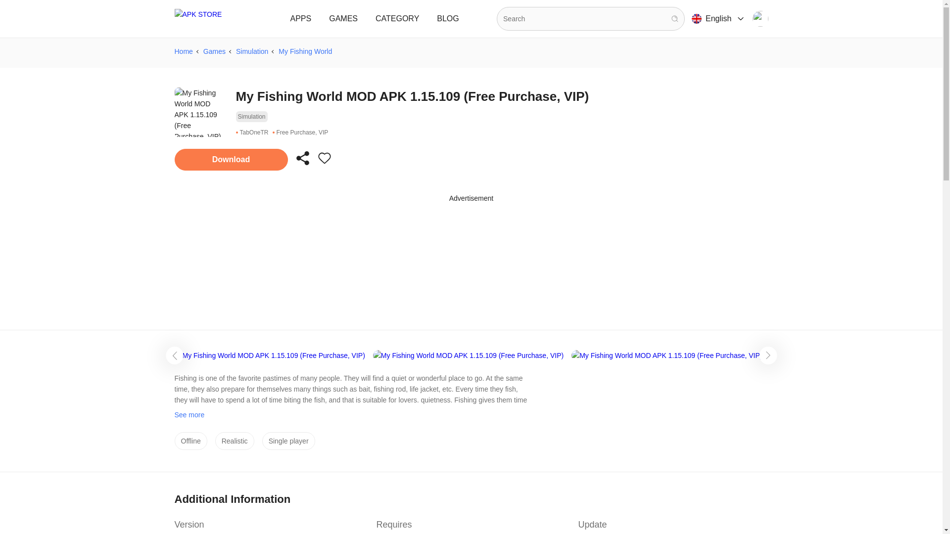 The height and width of the screenshot is (534, 950). What do you see at coordinates (235, 441) in the screenshot?
I see `Realistic` at bounding box center [235, 441].